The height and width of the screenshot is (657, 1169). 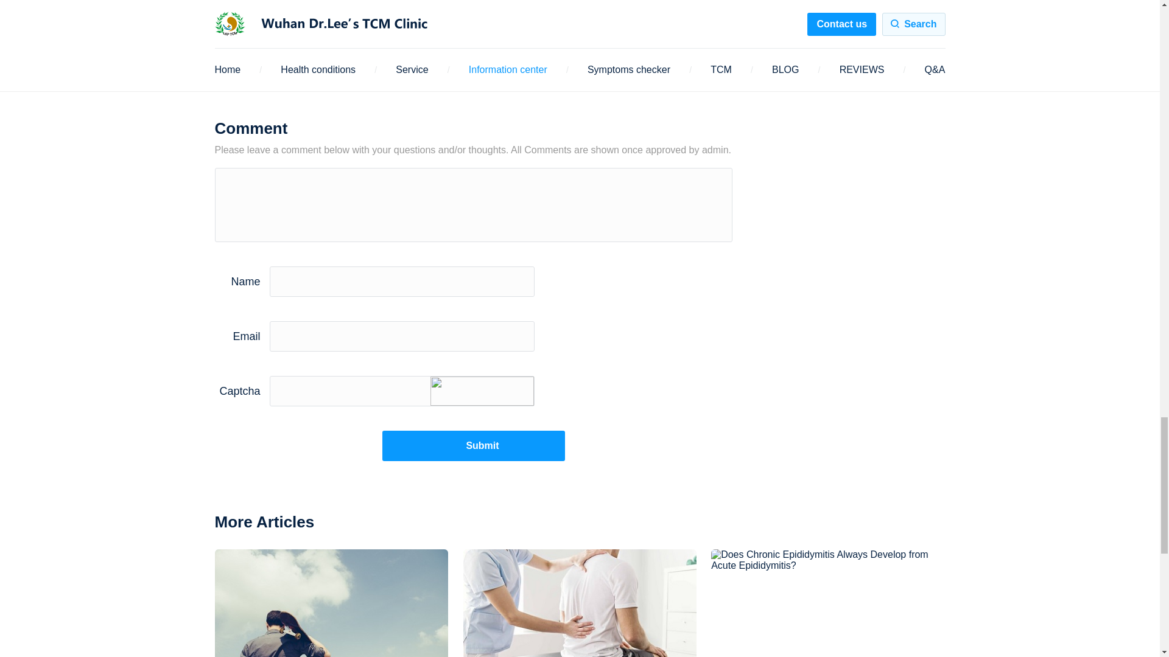 I want to click on SURE, so click(x=384, y=475).